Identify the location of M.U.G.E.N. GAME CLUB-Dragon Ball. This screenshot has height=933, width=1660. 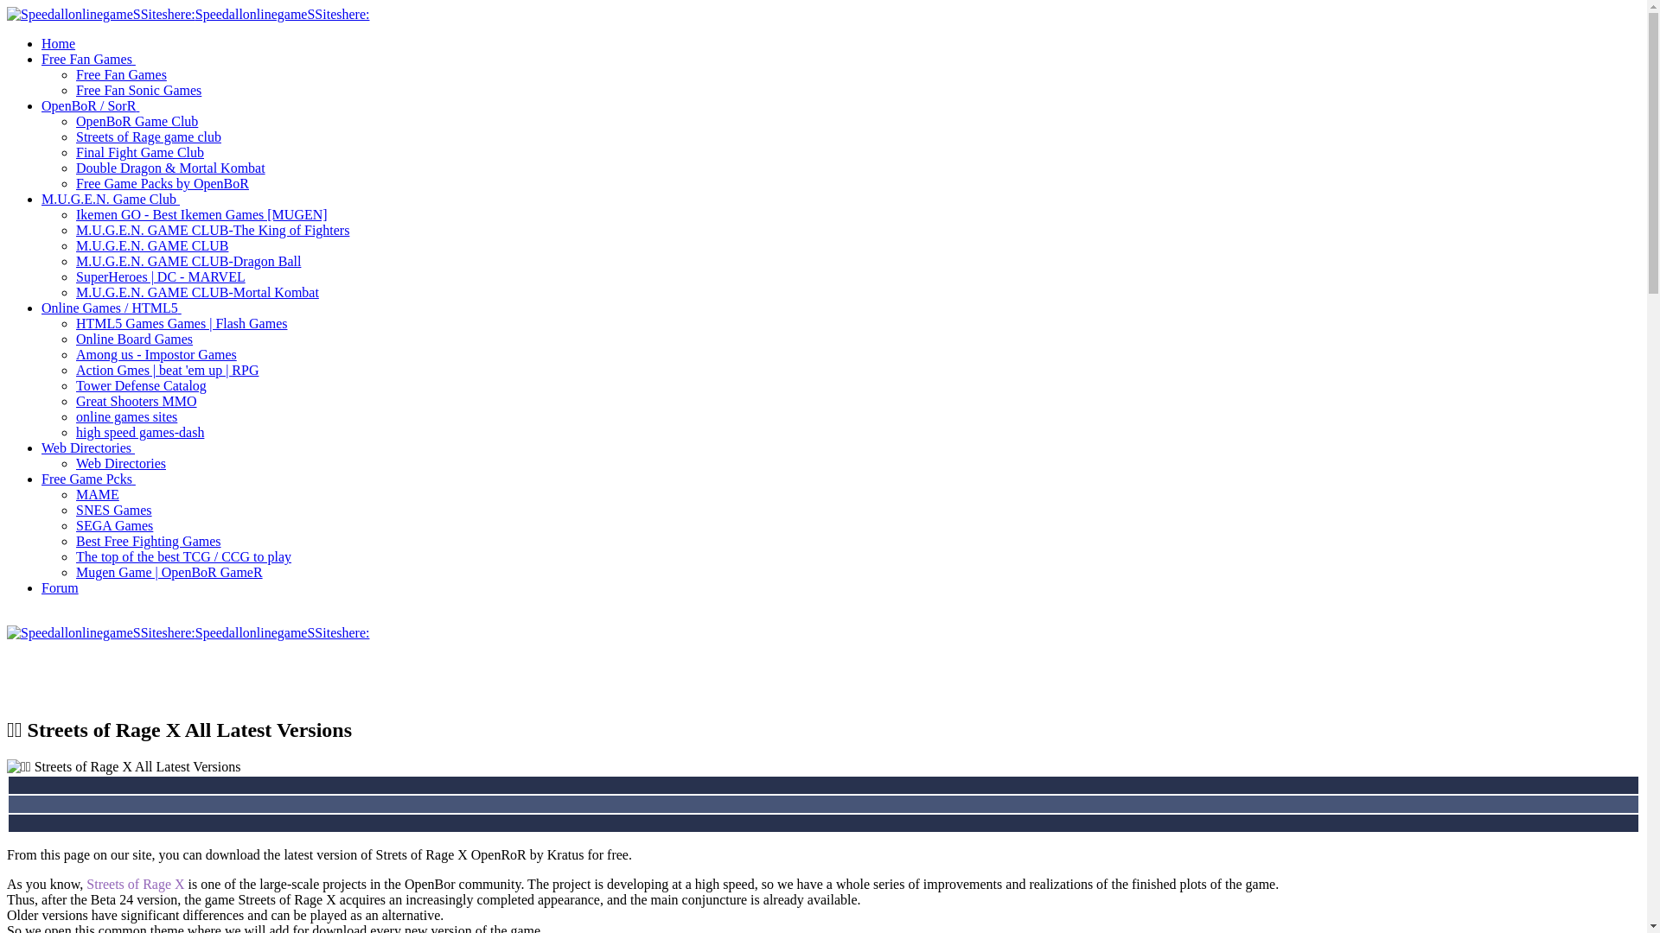
(188, 261).